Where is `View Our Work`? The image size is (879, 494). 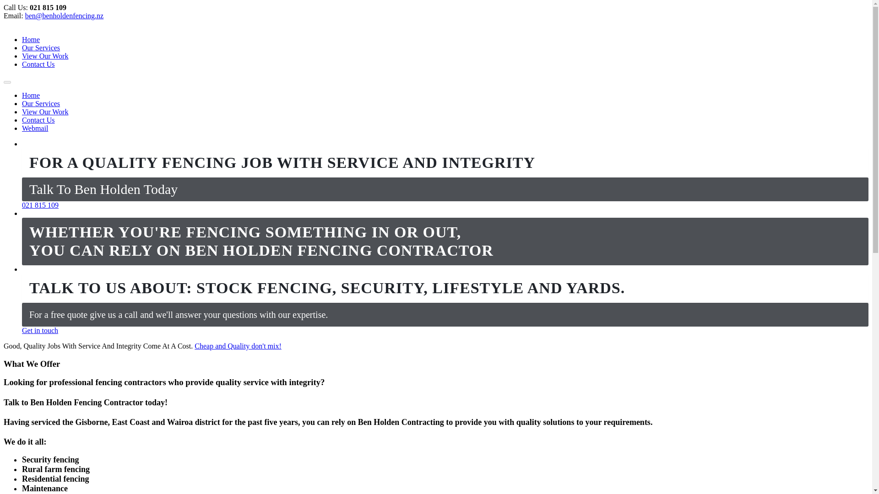 View Our Work is located at coordinates (45, 112).